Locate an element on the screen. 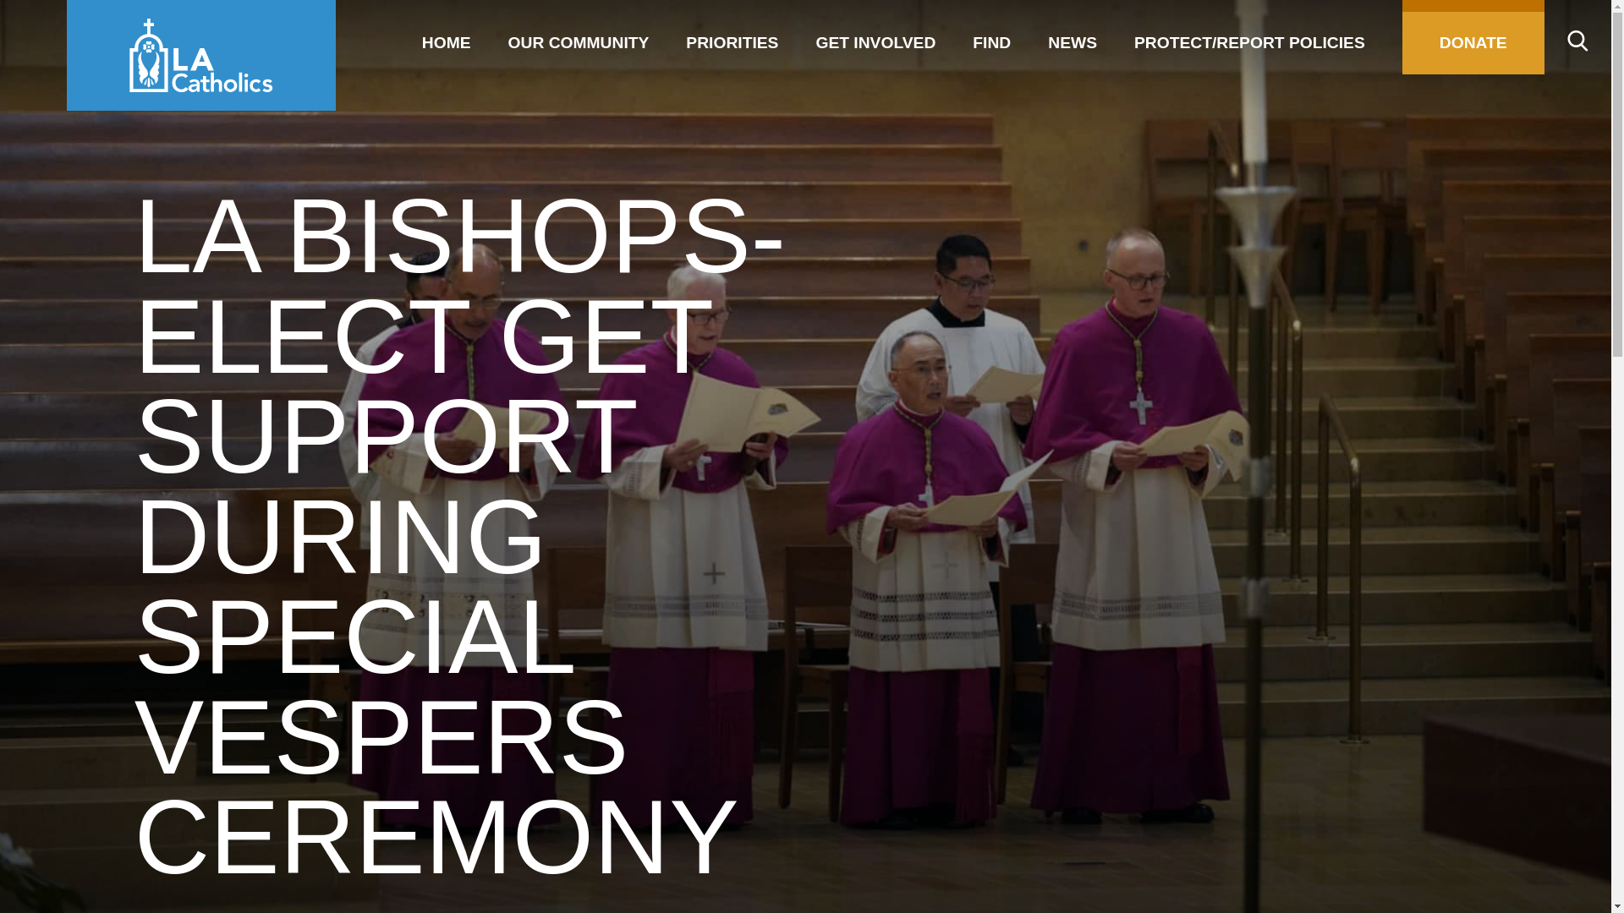  Catholic LA is located at coordinates (201, 55).